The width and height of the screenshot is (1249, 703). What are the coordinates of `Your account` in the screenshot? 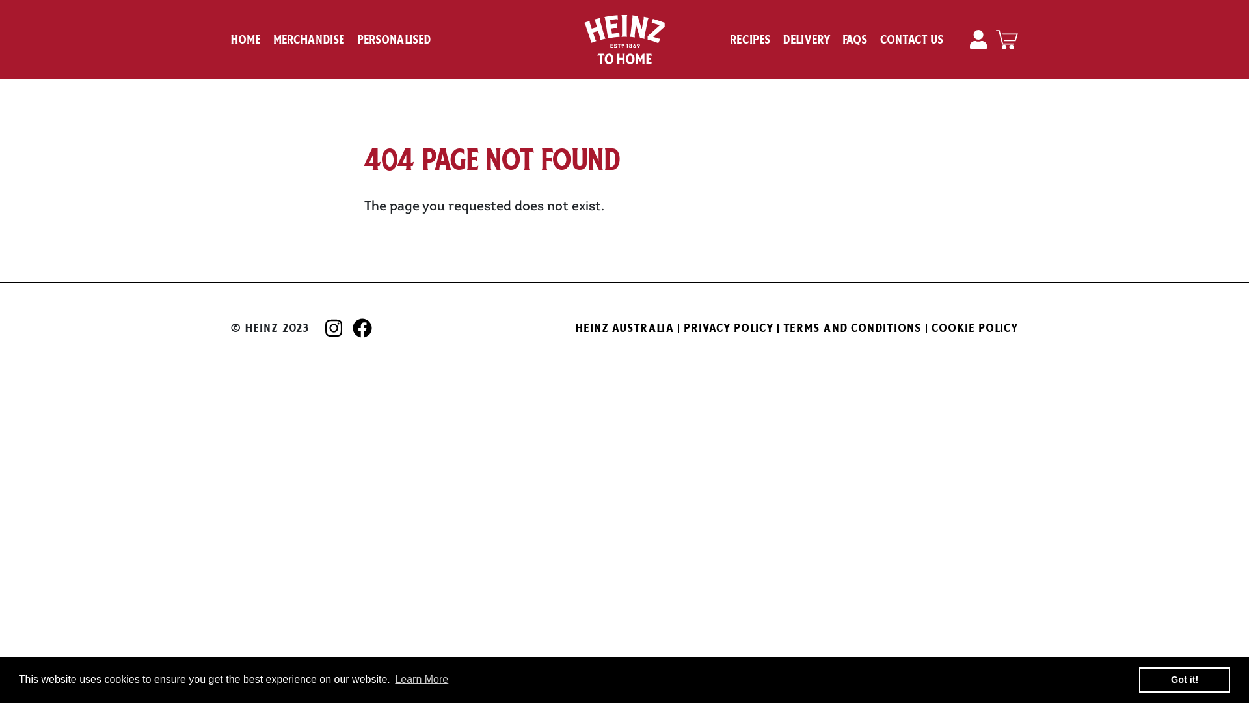 It's located at (980, 40).